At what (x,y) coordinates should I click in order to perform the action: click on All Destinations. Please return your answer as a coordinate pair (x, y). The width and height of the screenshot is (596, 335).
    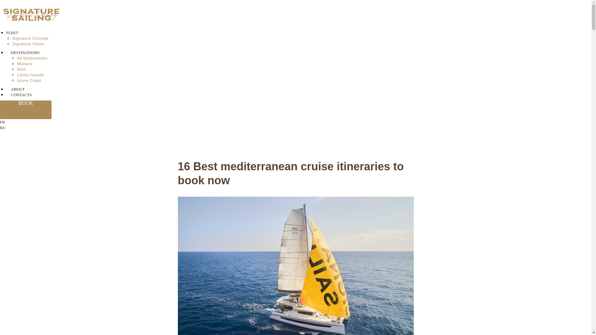
    Looking at the image, I should click on (32, 58).